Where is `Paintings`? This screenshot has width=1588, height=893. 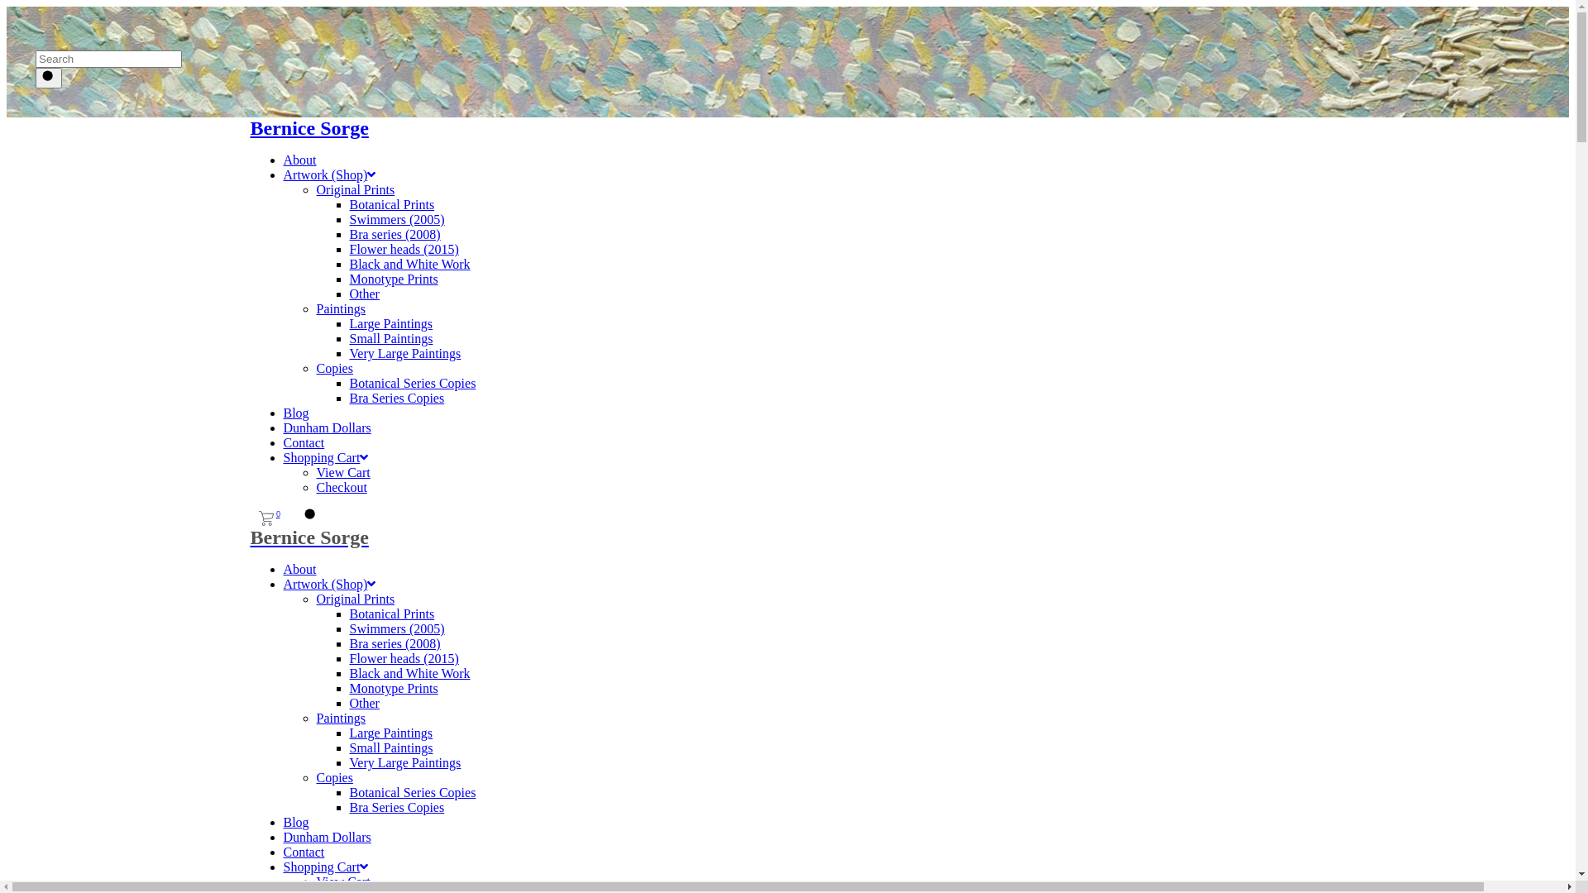
Paintings is located at coordinates (341, 309).